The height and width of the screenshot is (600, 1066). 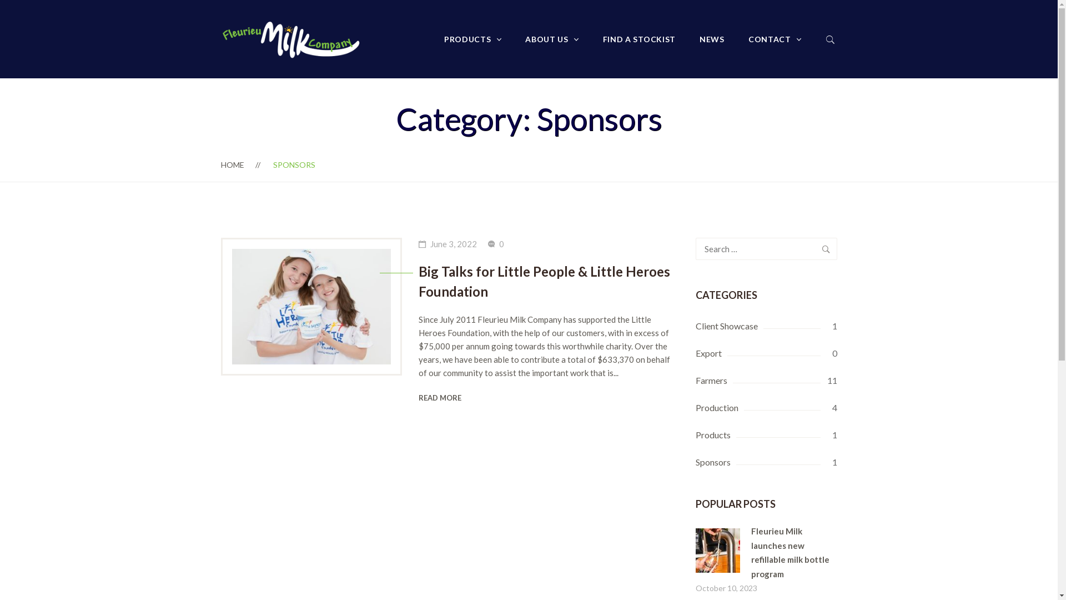 What do you see at coordinates (766, 381) in the screenshot?
I see `Farmers` at bounding box center [766, 381].